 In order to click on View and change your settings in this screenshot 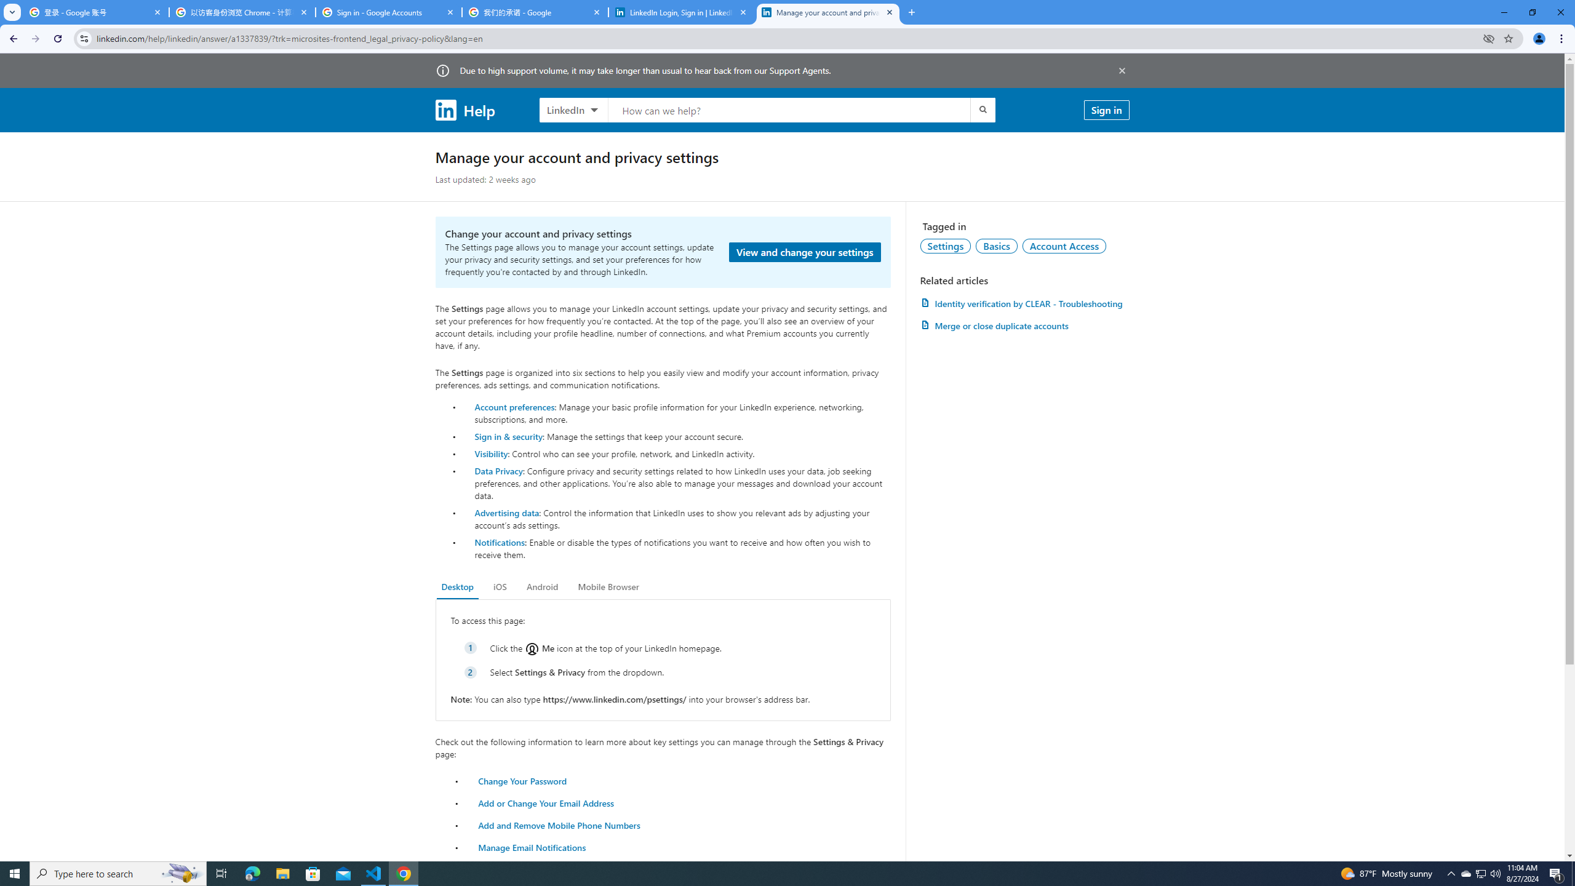, I will do `click(805, 252)`.